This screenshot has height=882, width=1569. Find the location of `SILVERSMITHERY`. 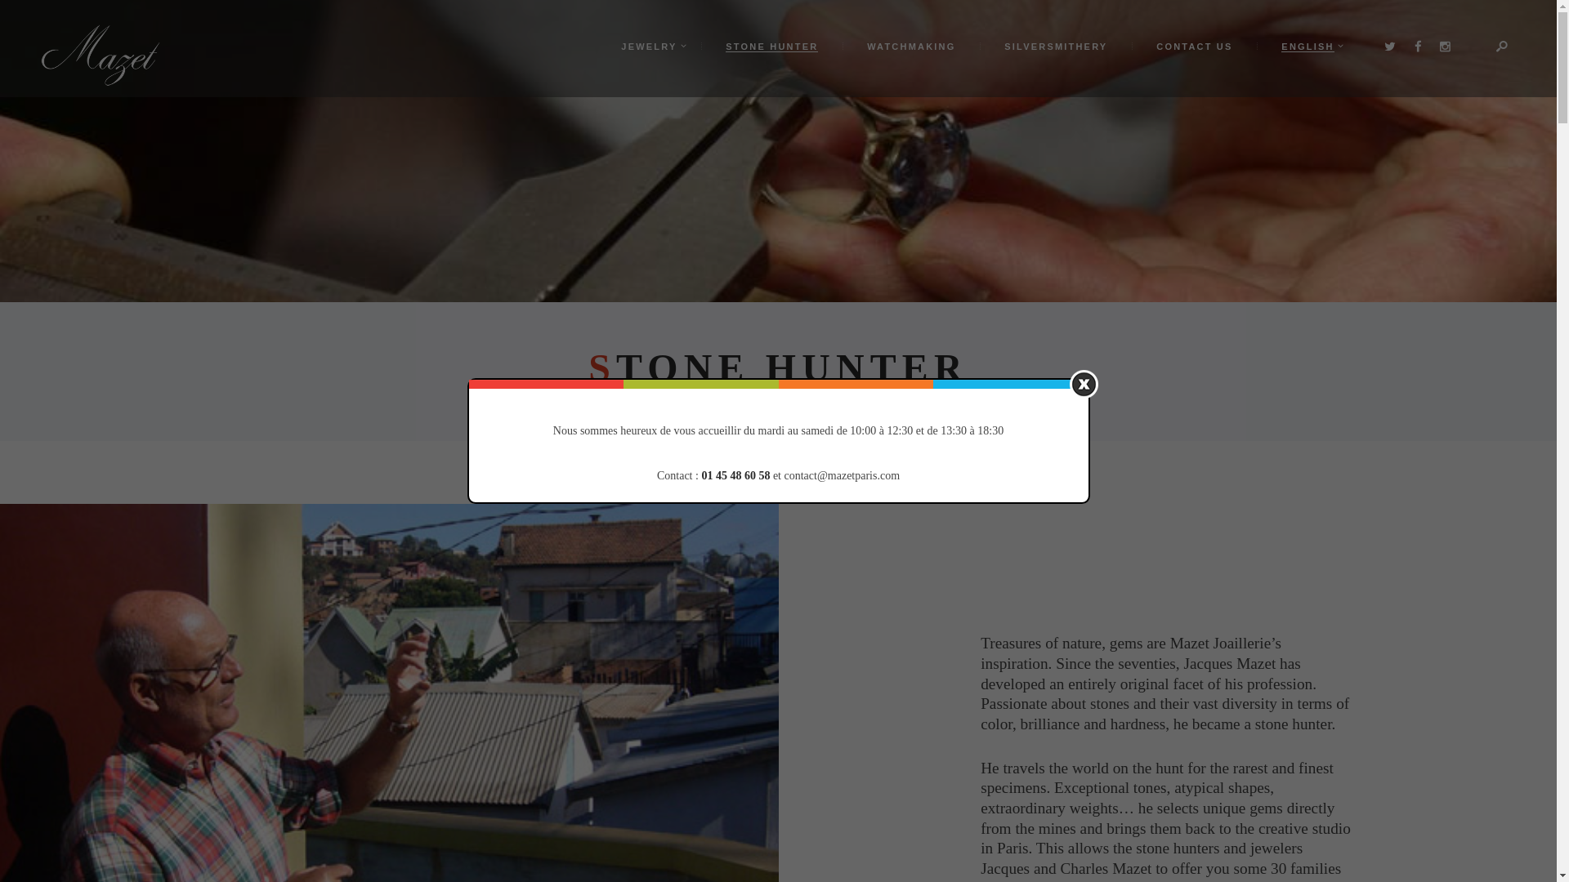

SILVERSMITHERY is located at coordinates (1055, 46).